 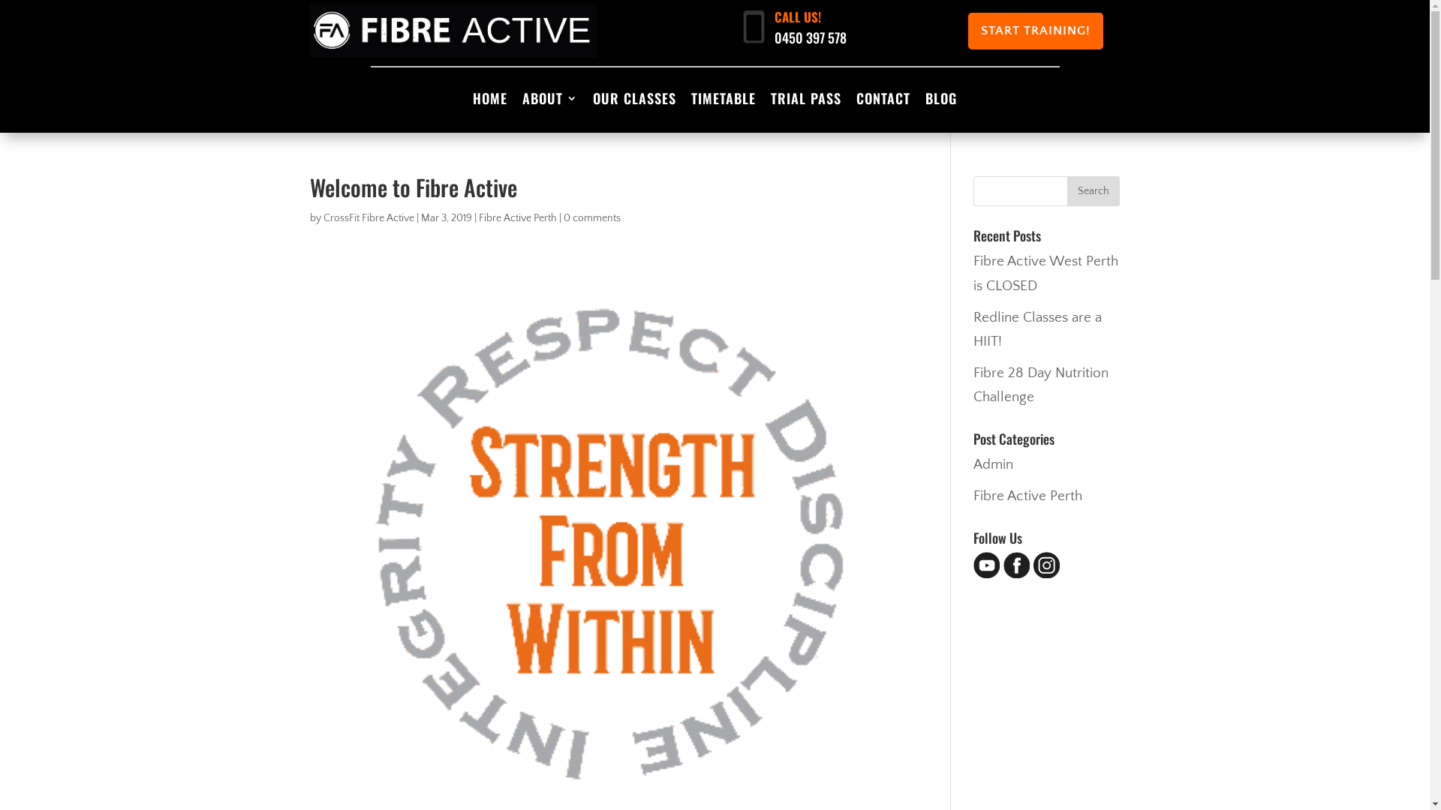 What do you see at coordinates (1041, 385) in the screenshot?
I see `Fibre 28 Day Nutrition Challenge` at bounding box center [1041, 385].